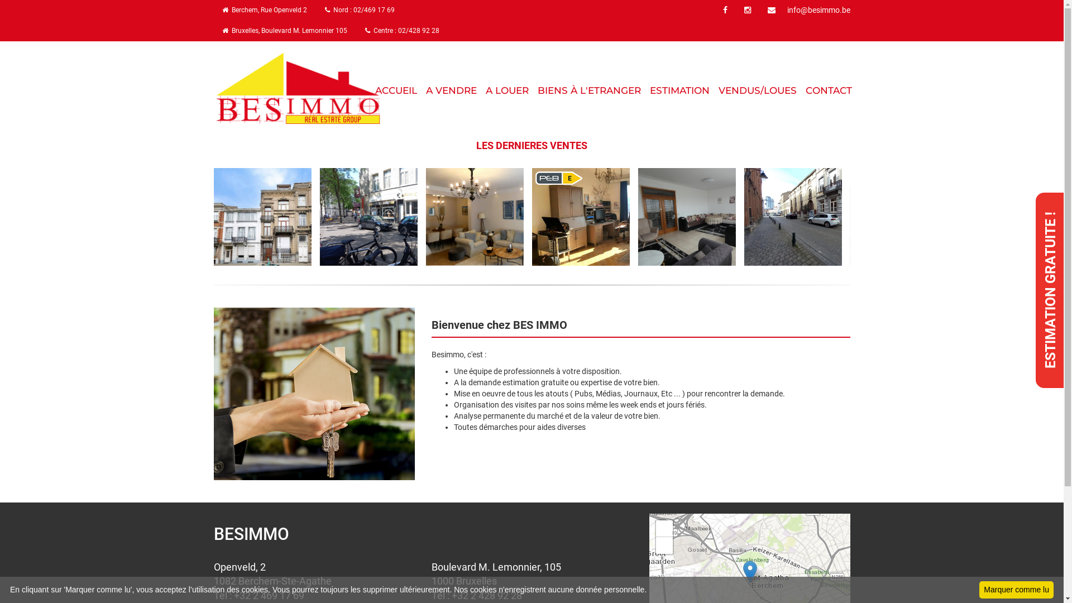  What do you see at coordinates (829, 87) in the screenshot?
I see `CONTACT` at bounding box center [829, 87].